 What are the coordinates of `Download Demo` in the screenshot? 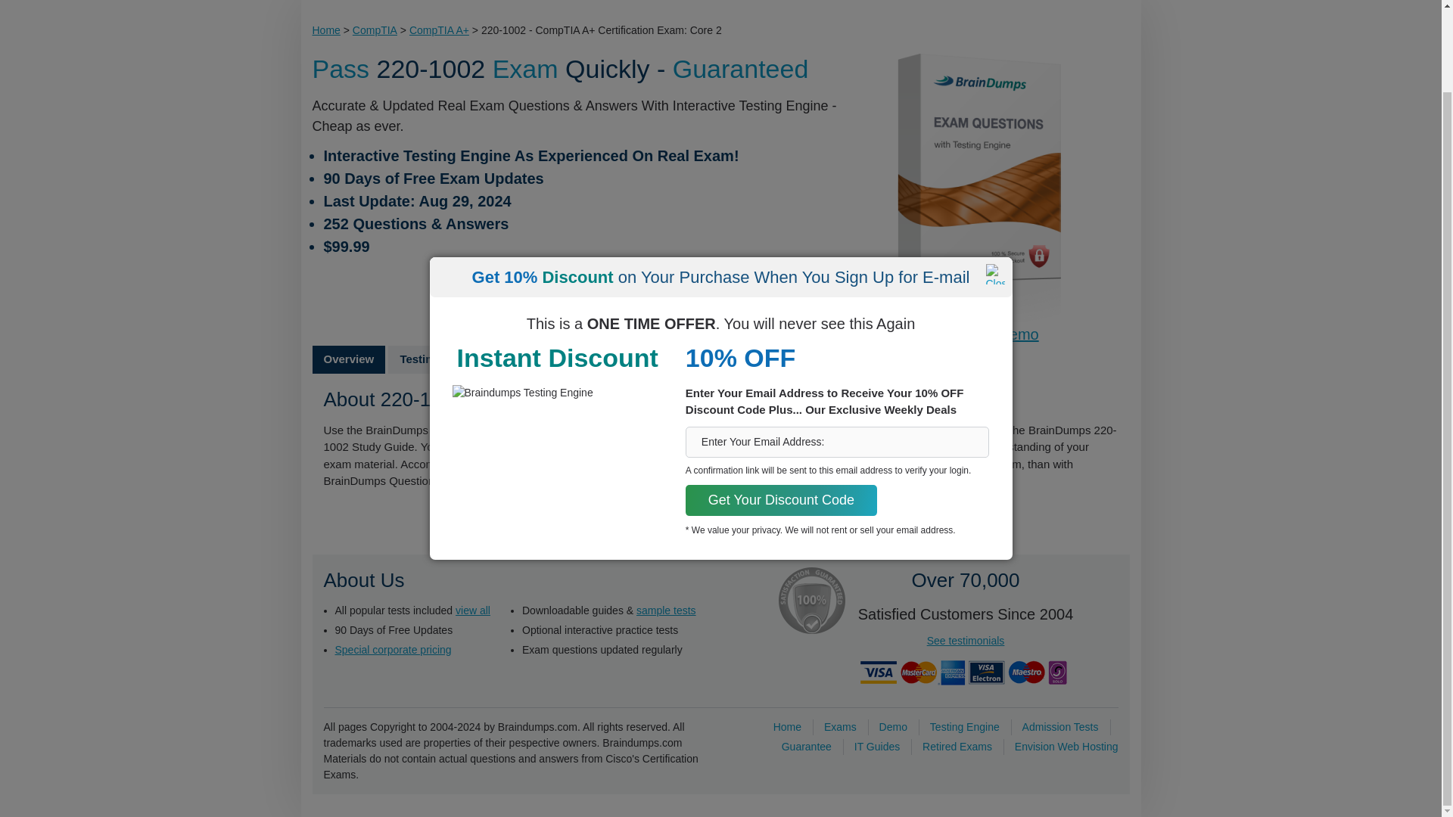 It's located at (982, 334).